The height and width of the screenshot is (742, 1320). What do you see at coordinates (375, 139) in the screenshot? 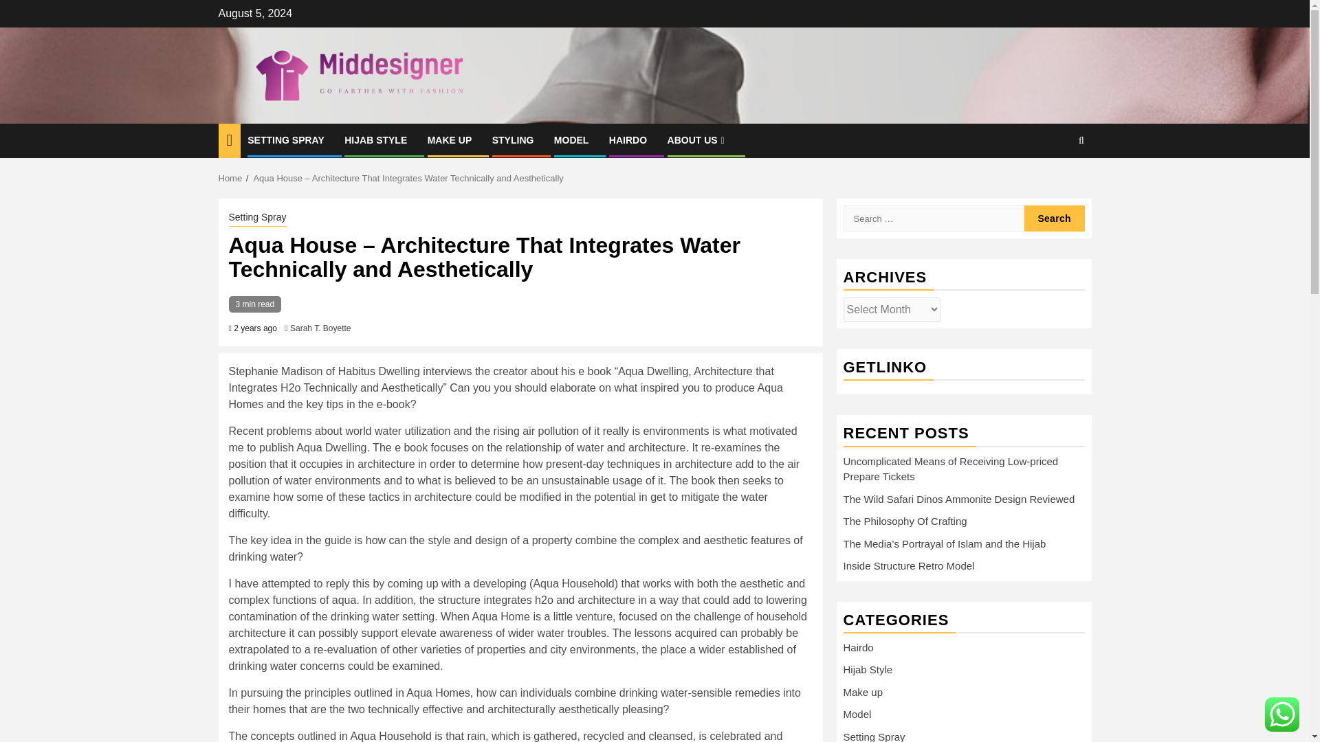
I see `HIJAB STYLE` at bounding box center [375, 139].